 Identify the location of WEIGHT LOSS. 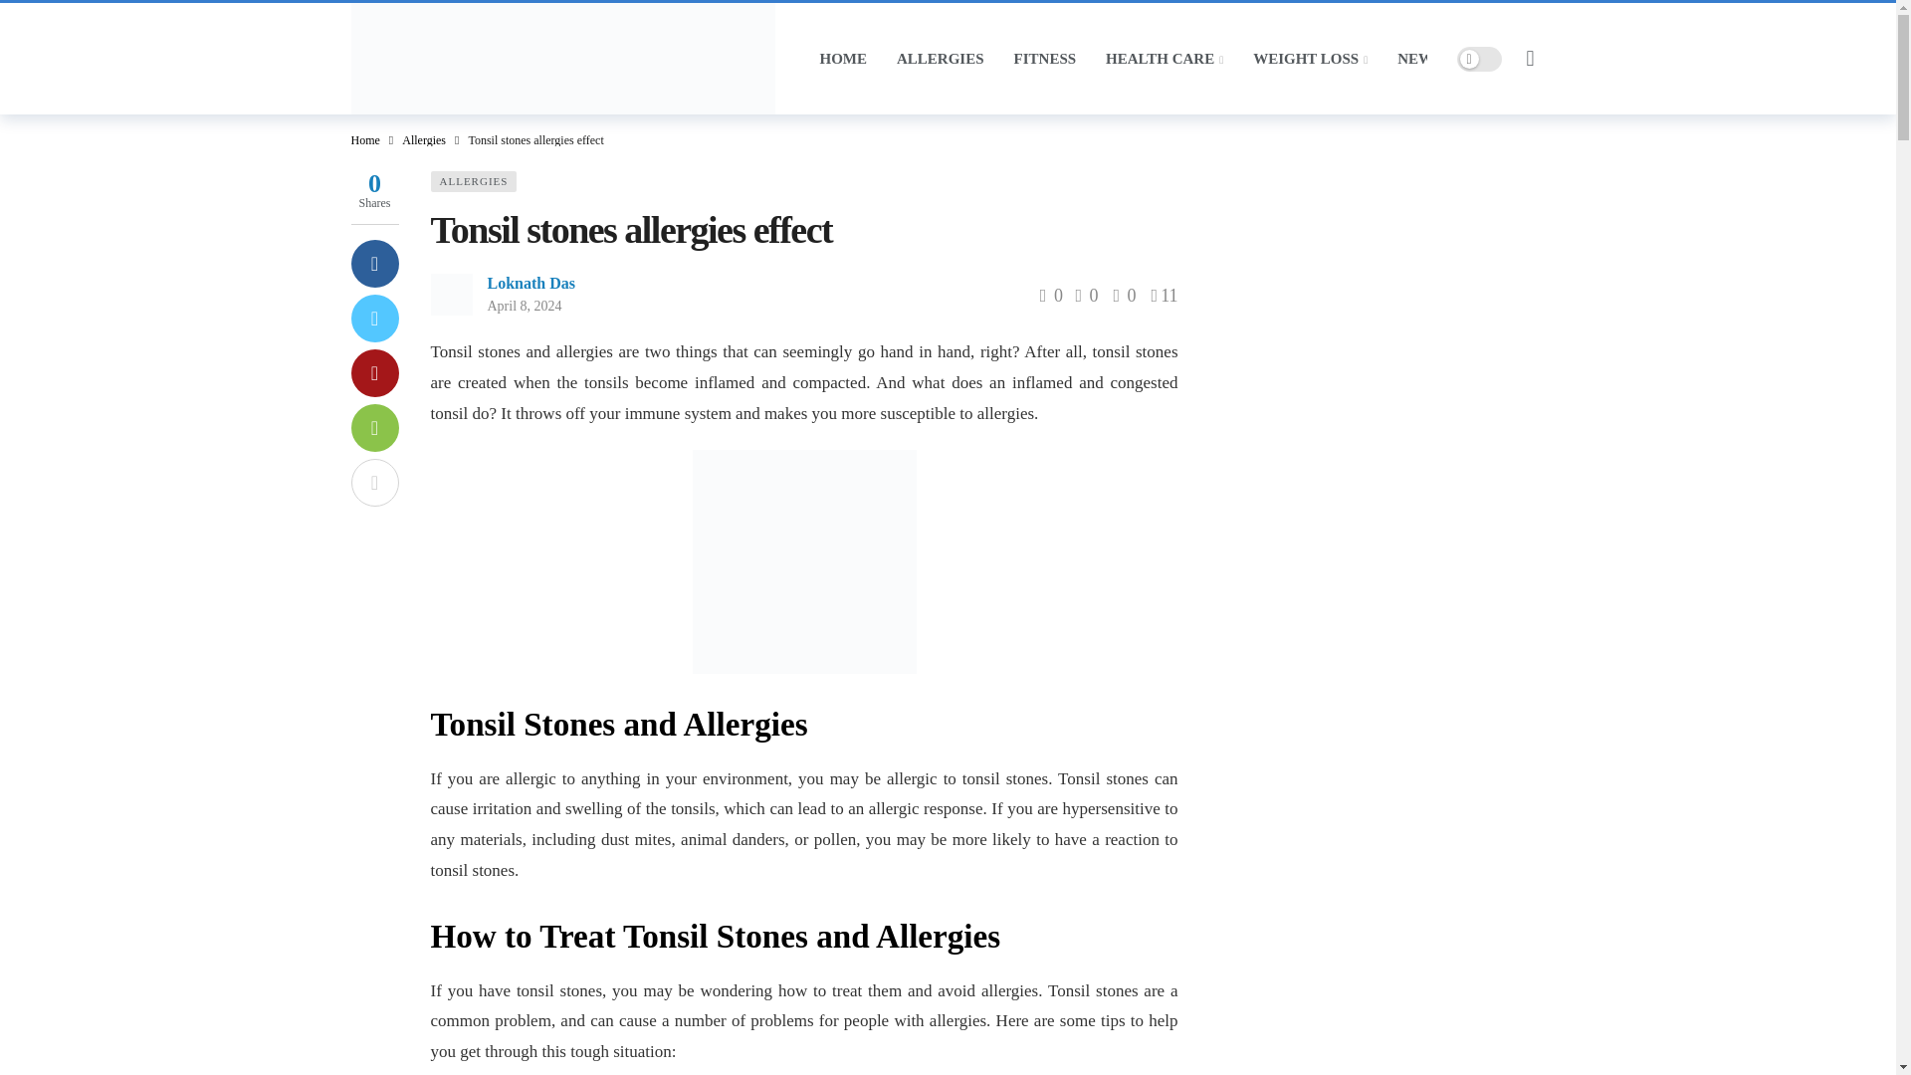
(1310, 58).